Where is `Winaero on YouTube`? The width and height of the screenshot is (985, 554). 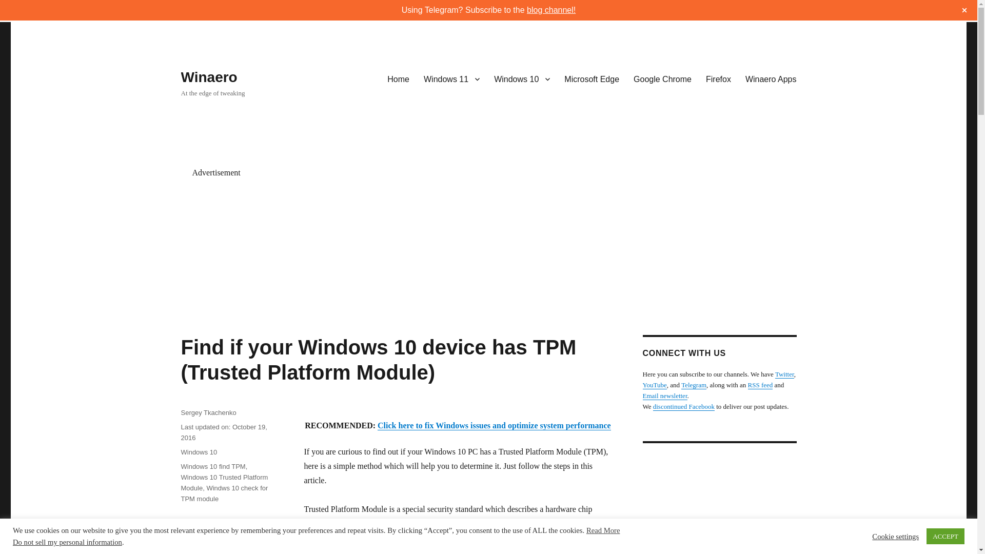 Winaero on YouTube is located at coordinates (654, 385).